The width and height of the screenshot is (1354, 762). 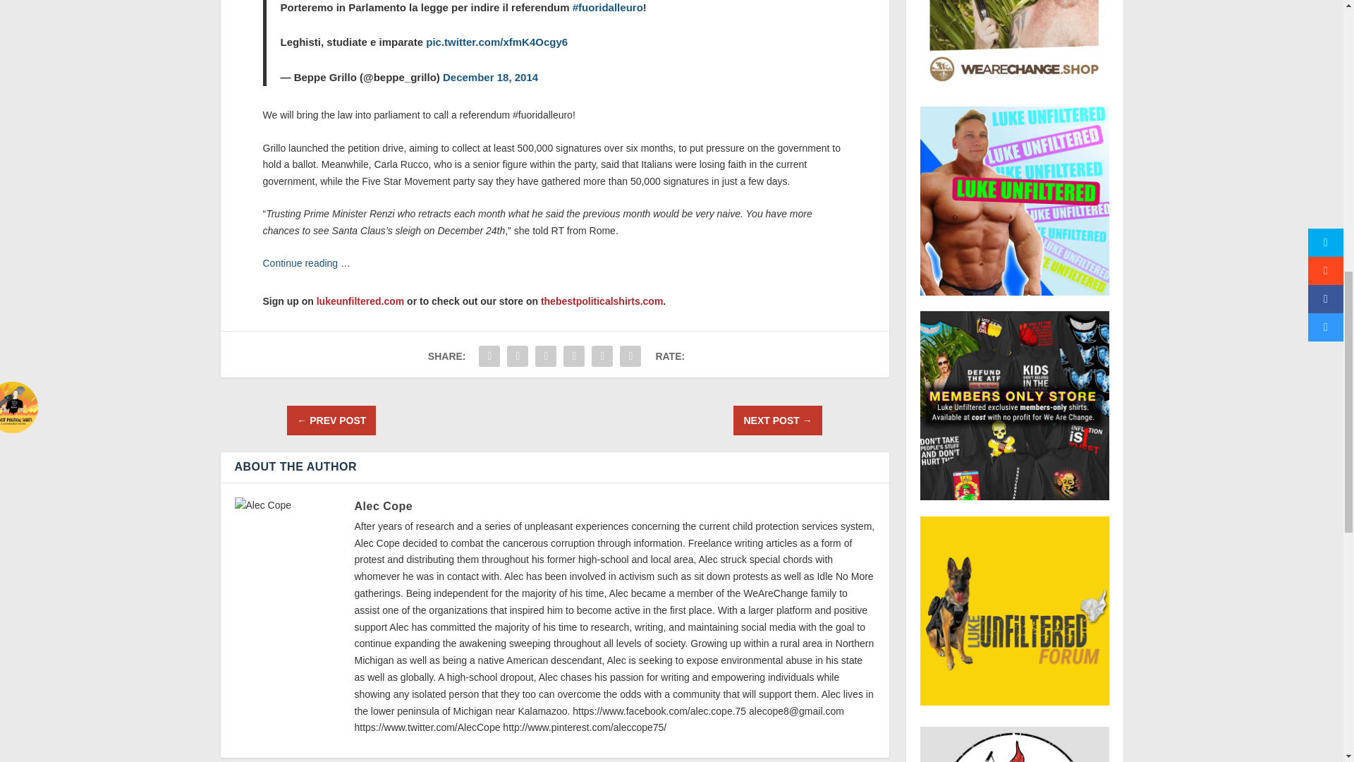 I want to click on thebestpoliticalshirts.com, so click(x=602, y=301).